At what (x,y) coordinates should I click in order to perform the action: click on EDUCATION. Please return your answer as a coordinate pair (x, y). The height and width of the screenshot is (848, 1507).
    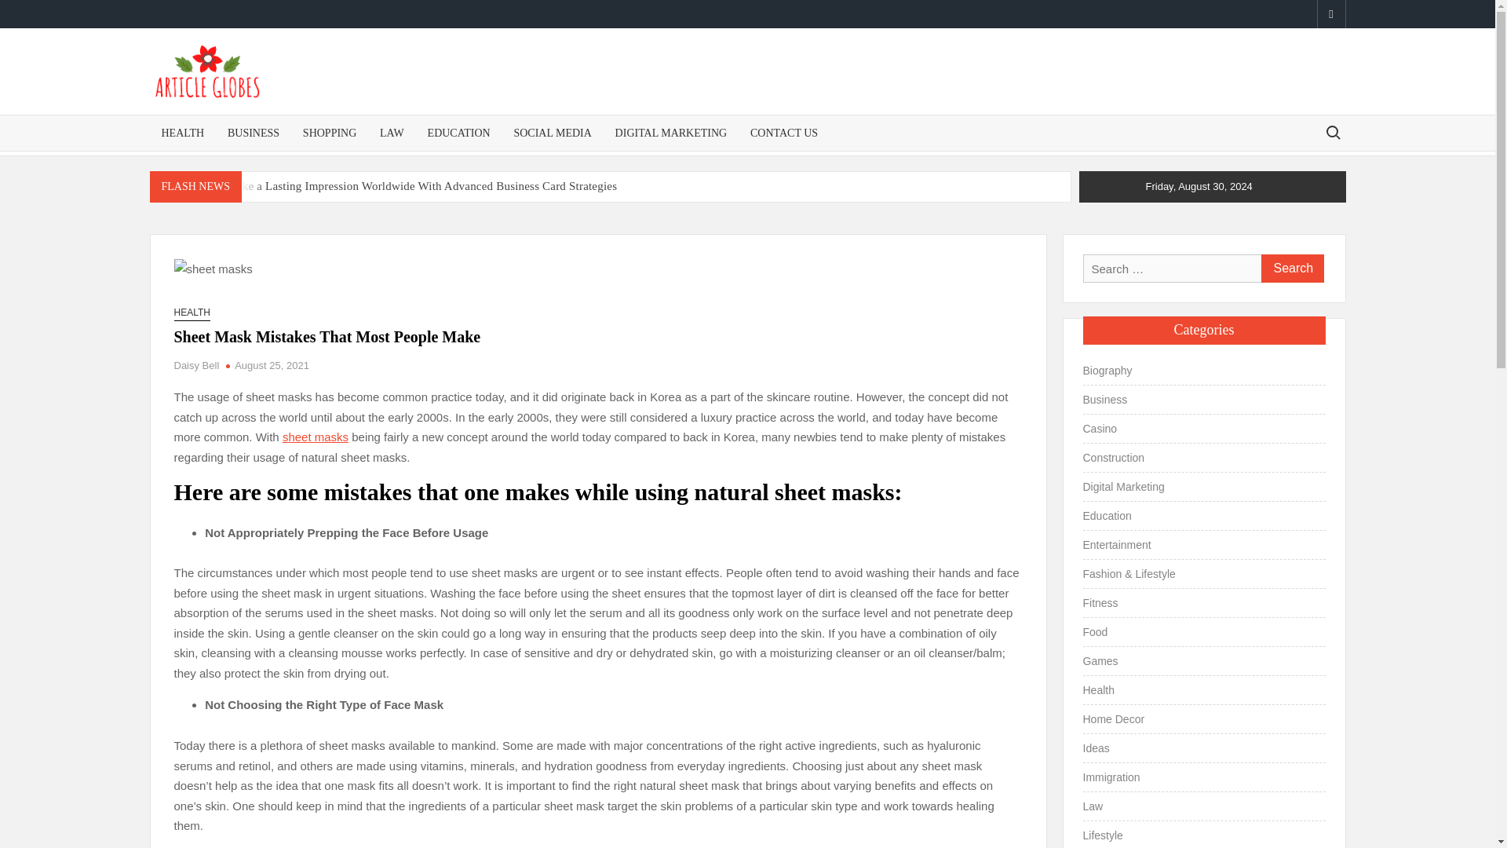
    Looking at the image, I should click on (458, 133).